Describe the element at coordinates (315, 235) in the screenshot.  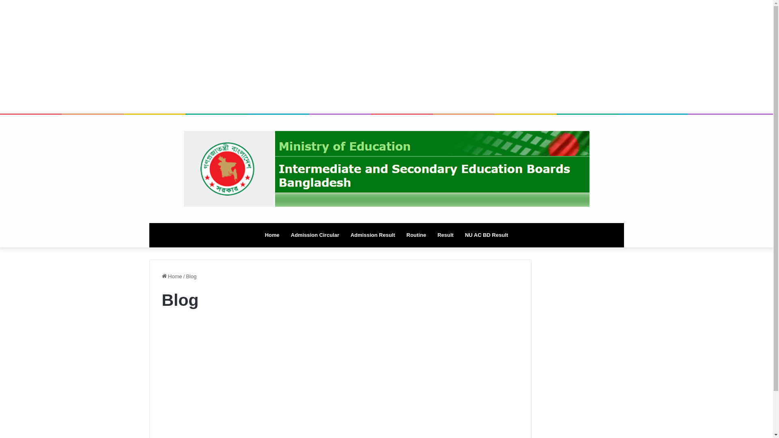
I see `Admission Circular` at that location.